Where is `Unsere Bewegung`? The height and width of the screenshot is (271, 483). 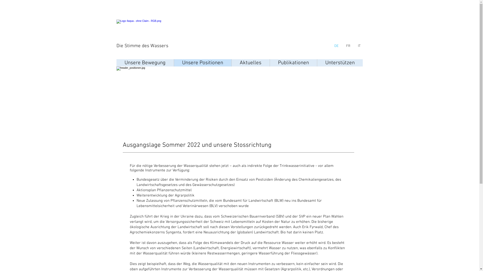 Unsere Bewegung is located at coordinates (145, 63).